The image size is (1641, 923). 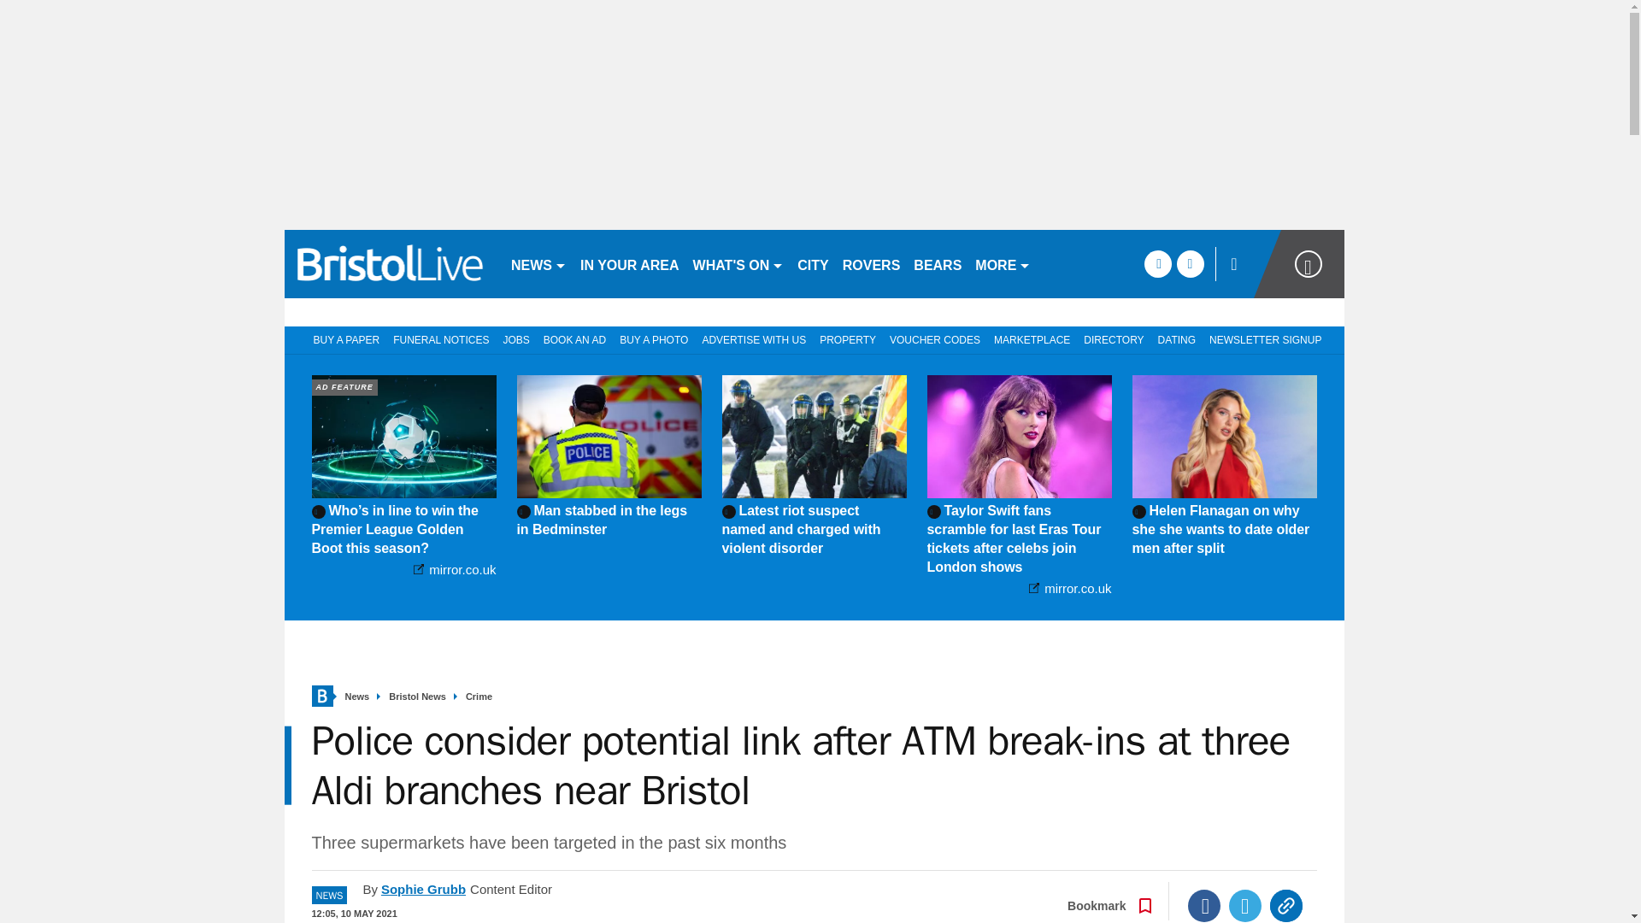 What do you see at coordinates (390, 263) in the screenshot?
I see `bristolpost` at bounding box center [390, 263].